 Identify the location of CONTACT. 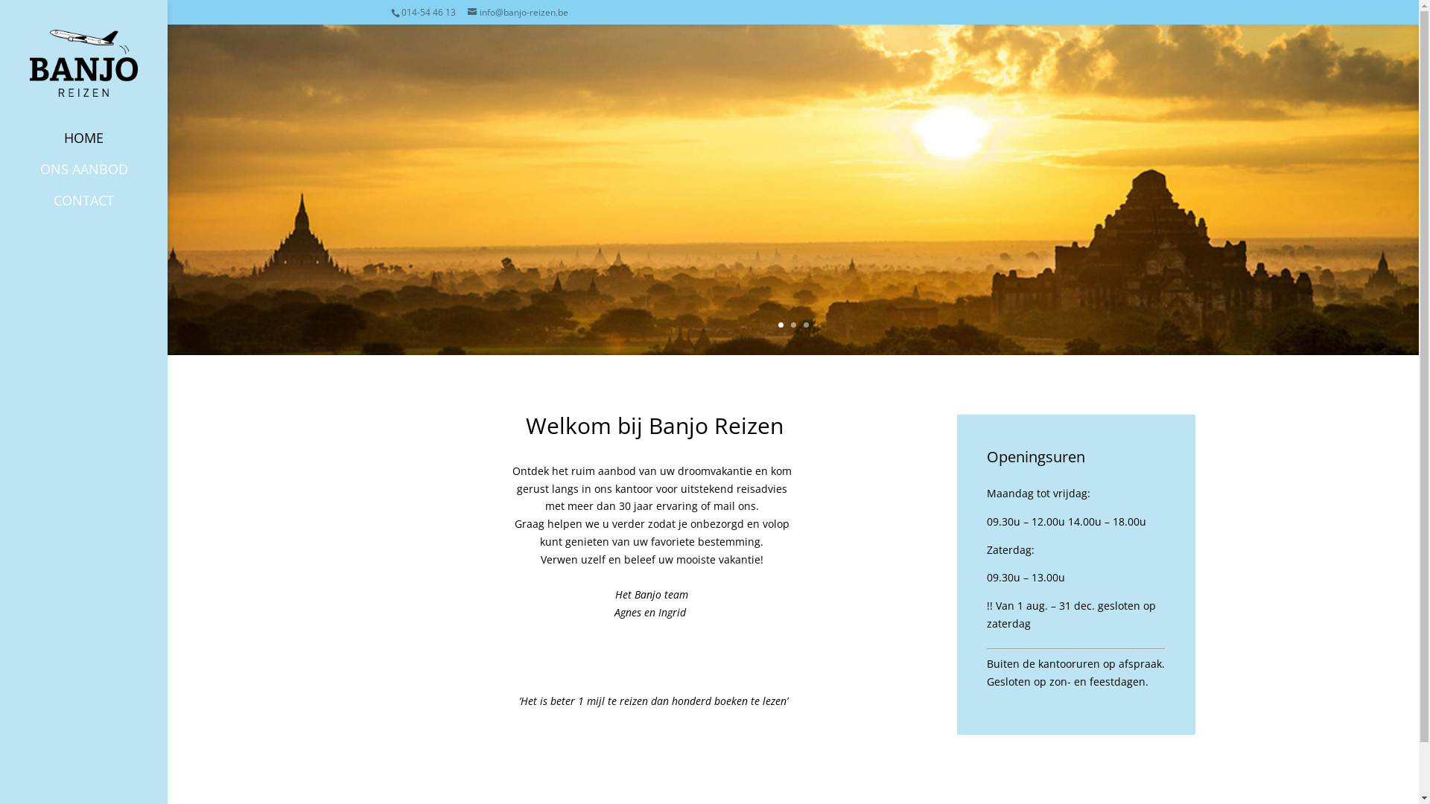
(98, 208).